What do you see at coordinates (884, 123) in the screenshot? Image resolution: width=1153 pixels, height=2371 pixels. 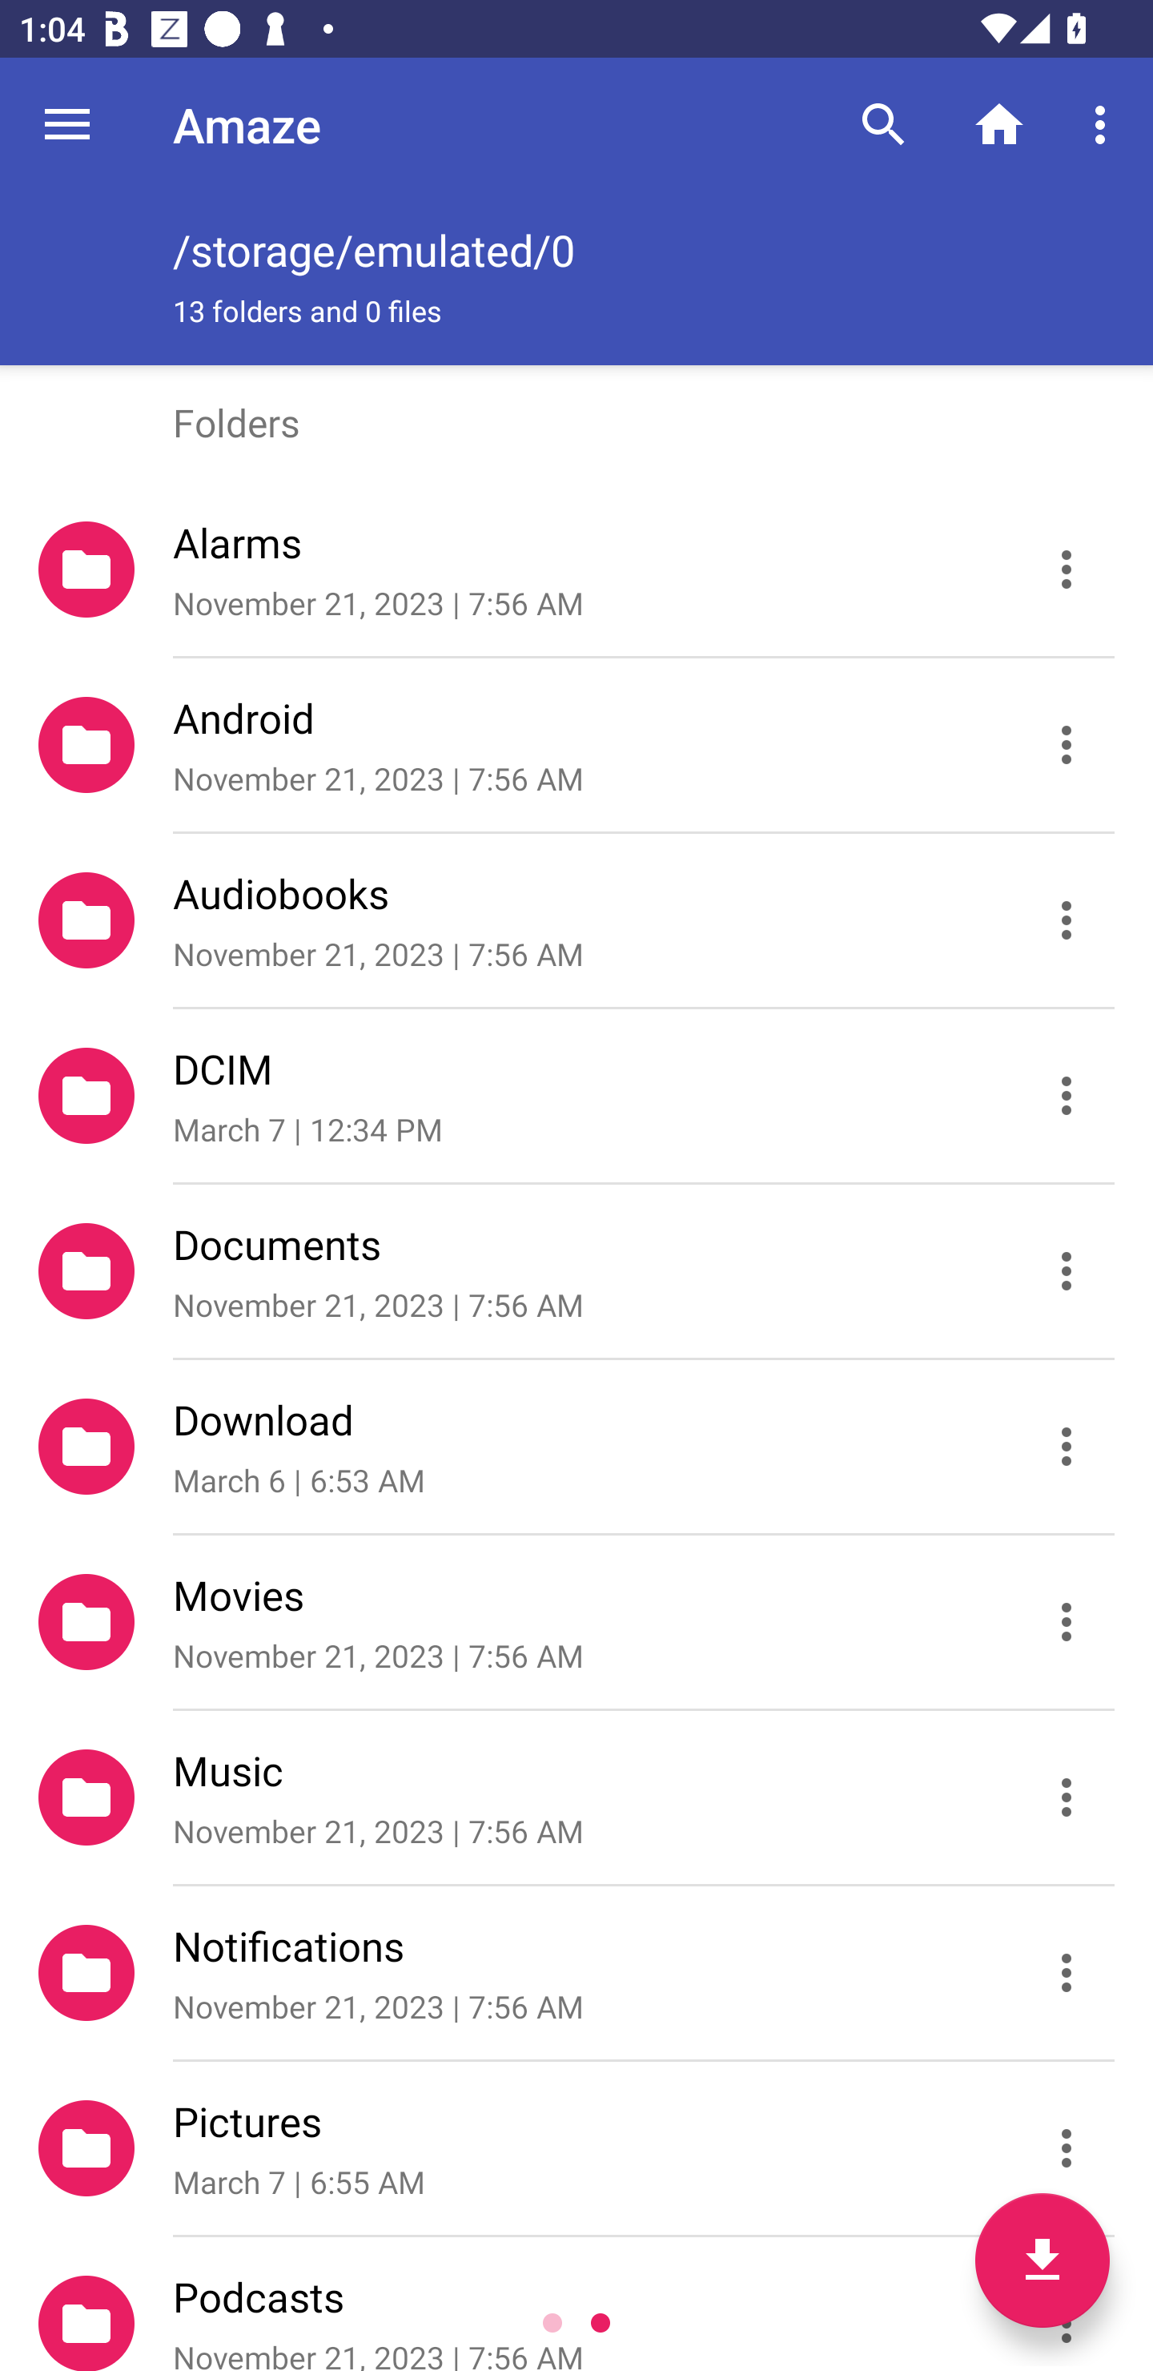 I see `Search` at bounding box center [884, 123].